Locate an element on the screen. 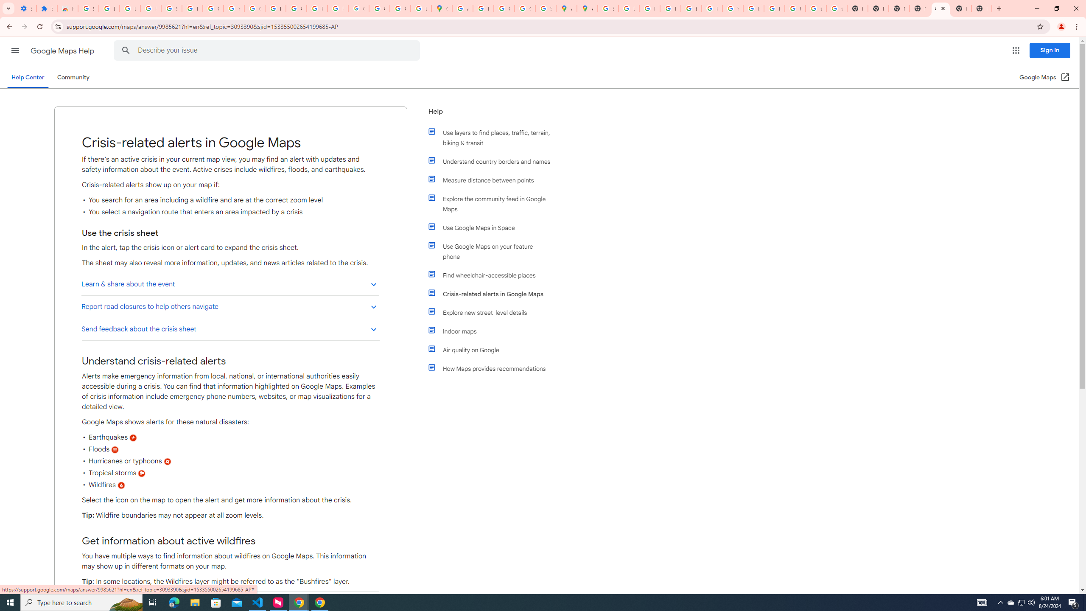 The width and height of the screenshot is (1086, 611). Crisis-related alerts in Google Maps is located at coordinates (493, 294).